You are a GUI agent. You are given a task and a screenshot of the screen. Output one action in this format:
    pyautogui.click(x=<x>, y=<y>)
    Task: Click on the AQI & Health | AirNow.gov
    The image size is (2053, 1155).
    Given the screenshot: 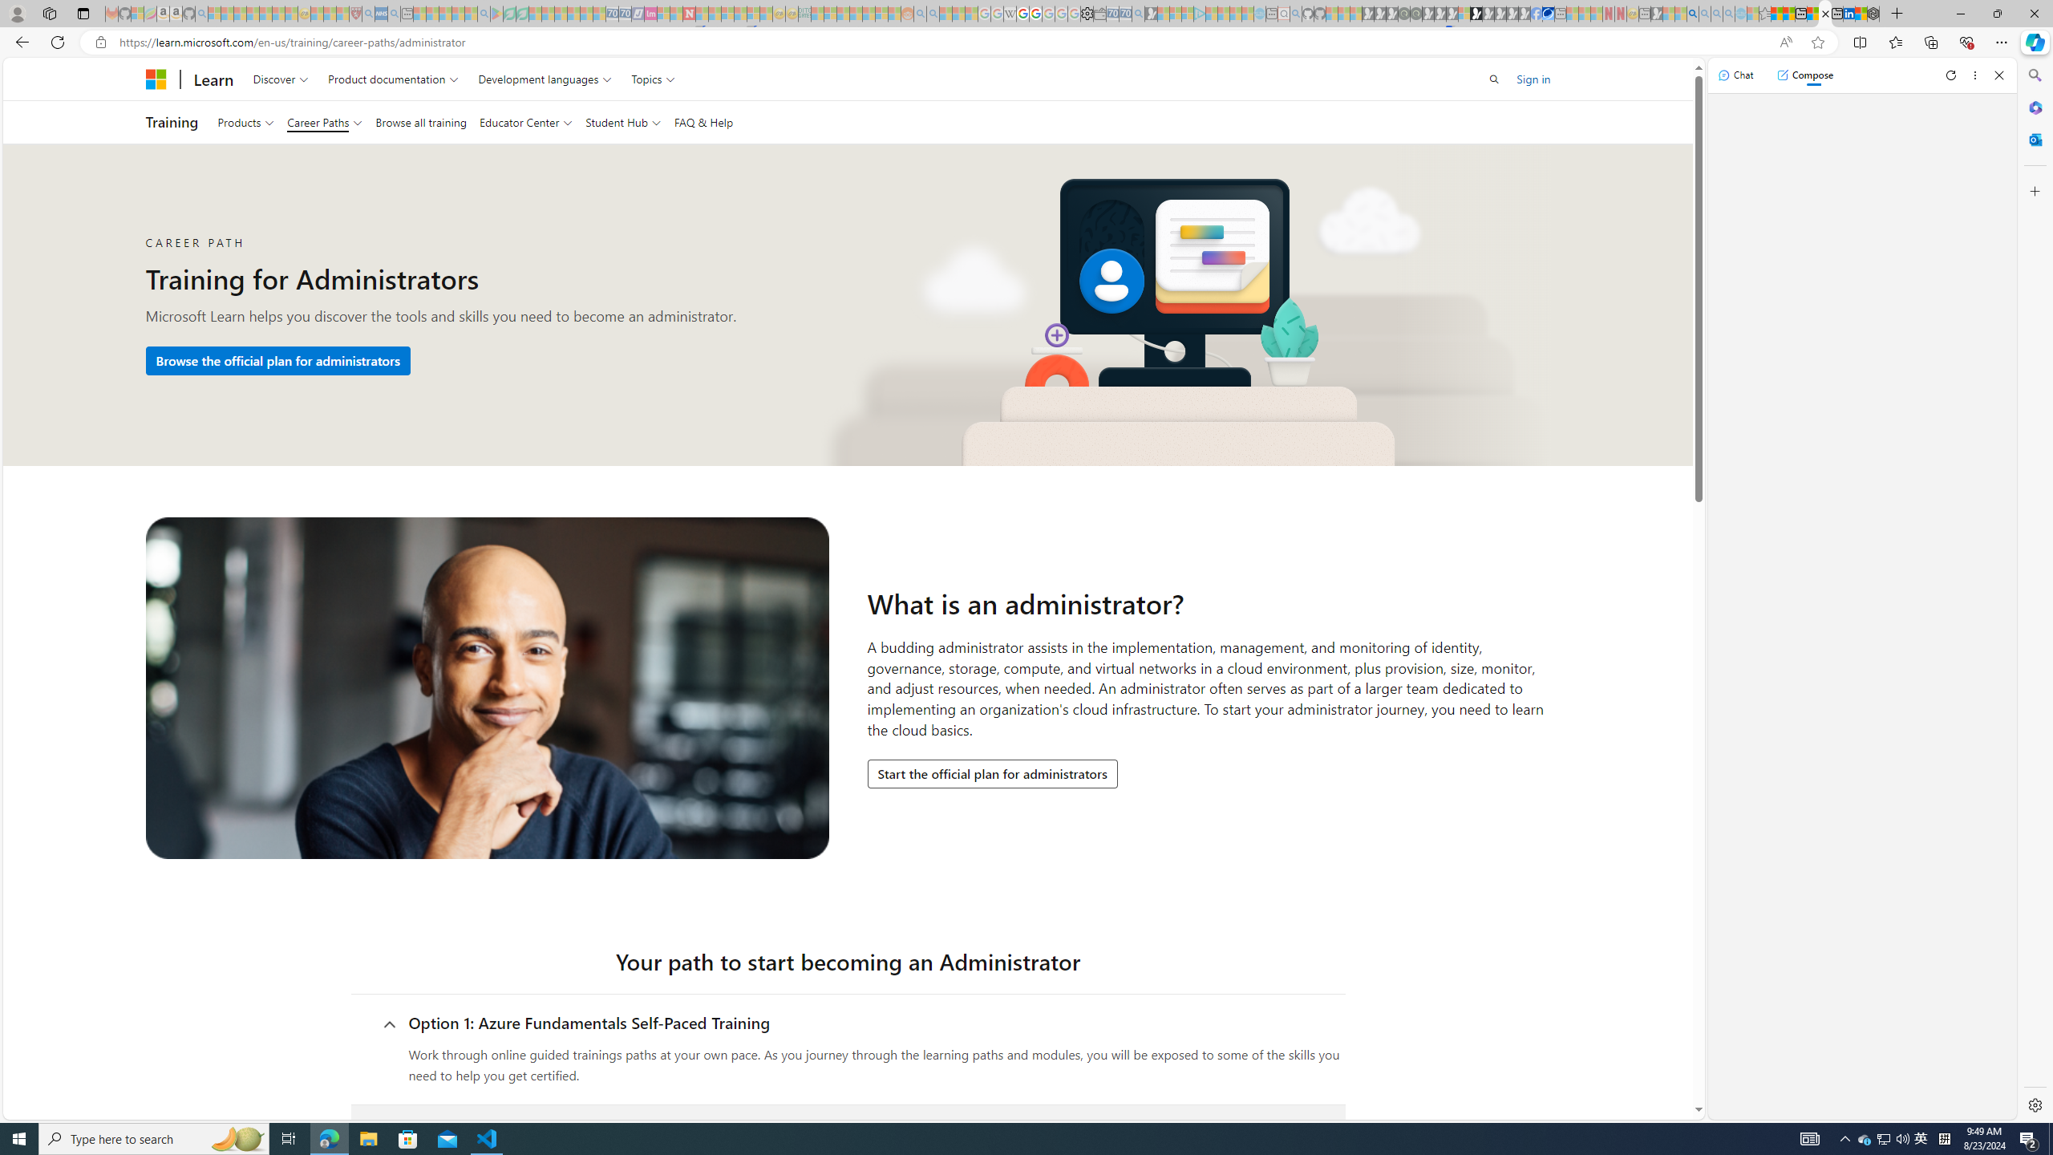 What is the action you would take?
    pyautogui.click(x=1549, y=14)
    